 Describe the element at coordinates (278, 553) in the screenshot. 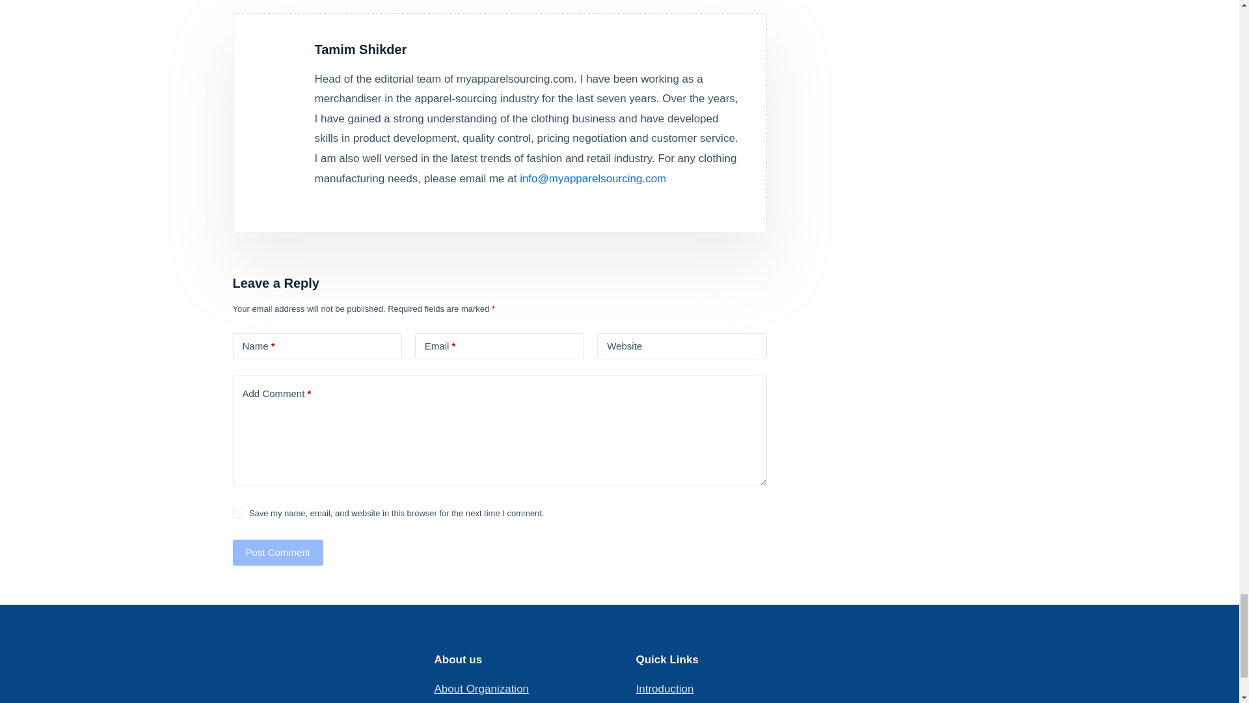

I see `Post Comment` at that location.